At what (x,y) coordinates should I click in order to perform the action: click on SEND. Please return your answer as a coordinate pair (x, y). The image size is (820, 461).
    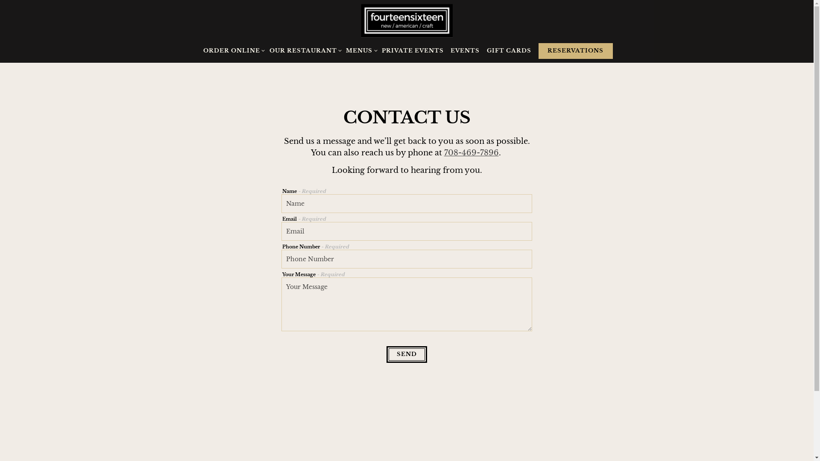
    Looking at the image, I should click on (407, 354).